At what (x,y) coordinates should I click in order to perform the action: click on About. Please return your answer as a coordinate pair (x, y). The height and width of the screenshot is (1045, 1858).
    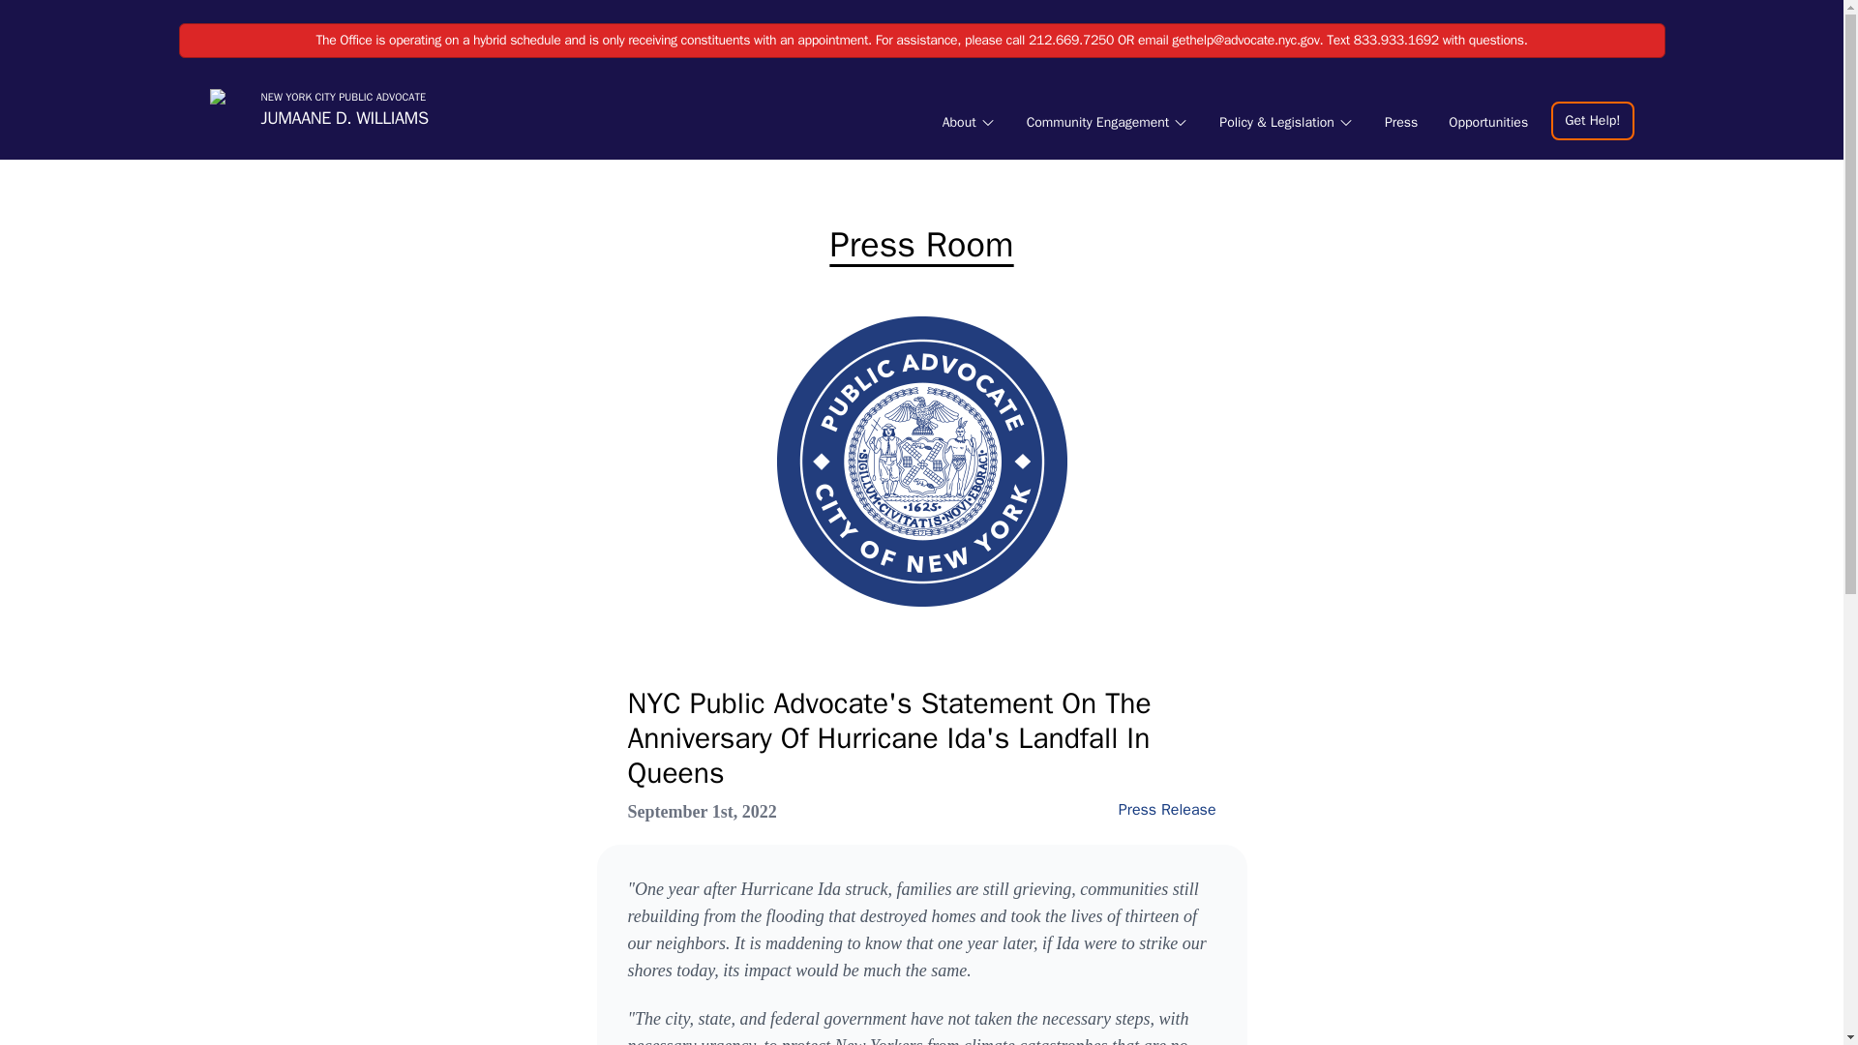
    Looking at the image, I should click on (968, 122).